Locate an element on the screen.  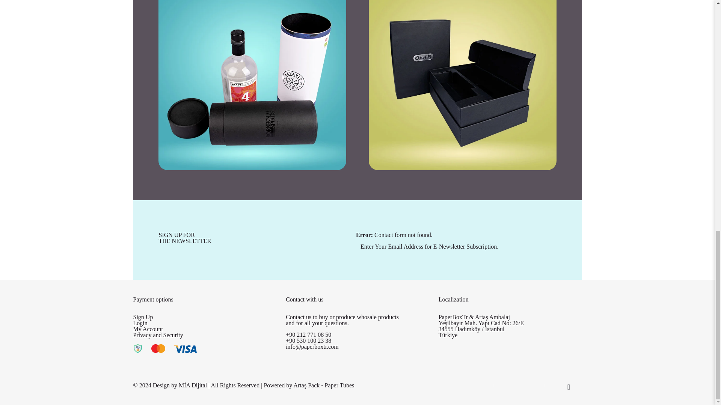
Sign Up is located at coordinates (143, 317).